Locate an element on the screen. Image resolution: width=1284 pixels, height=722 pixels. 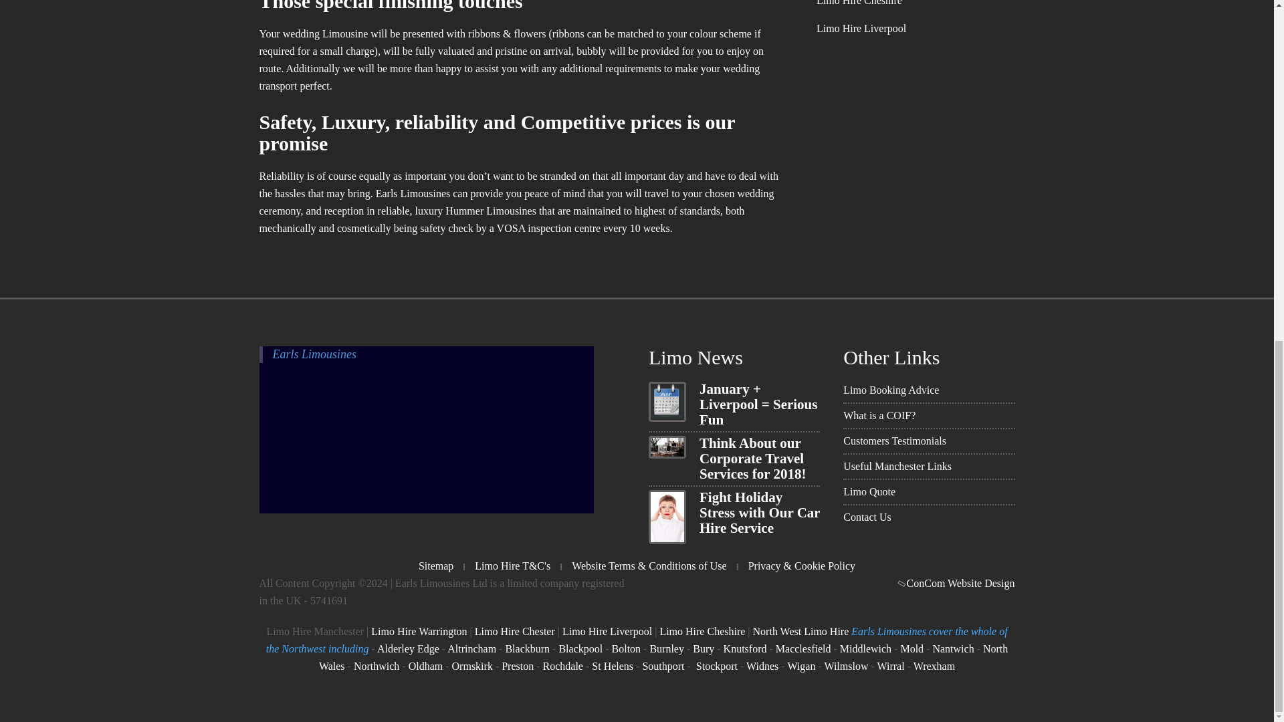
Blackburn Limo Hire is located at coordinates (527, 648).